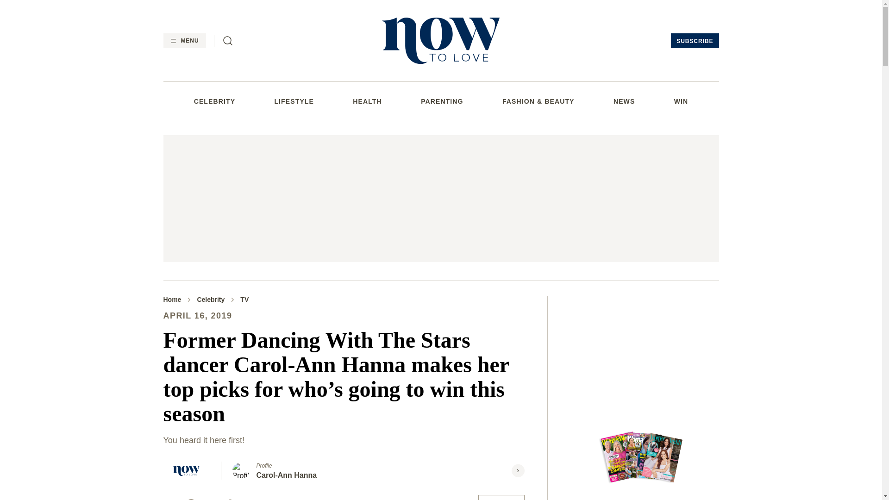 Image resolution: width=889 pixels, height=500 pixels. Describe the element at coordinates (214, 101) in the screenshot. I see `CELEBRITY` at that location.